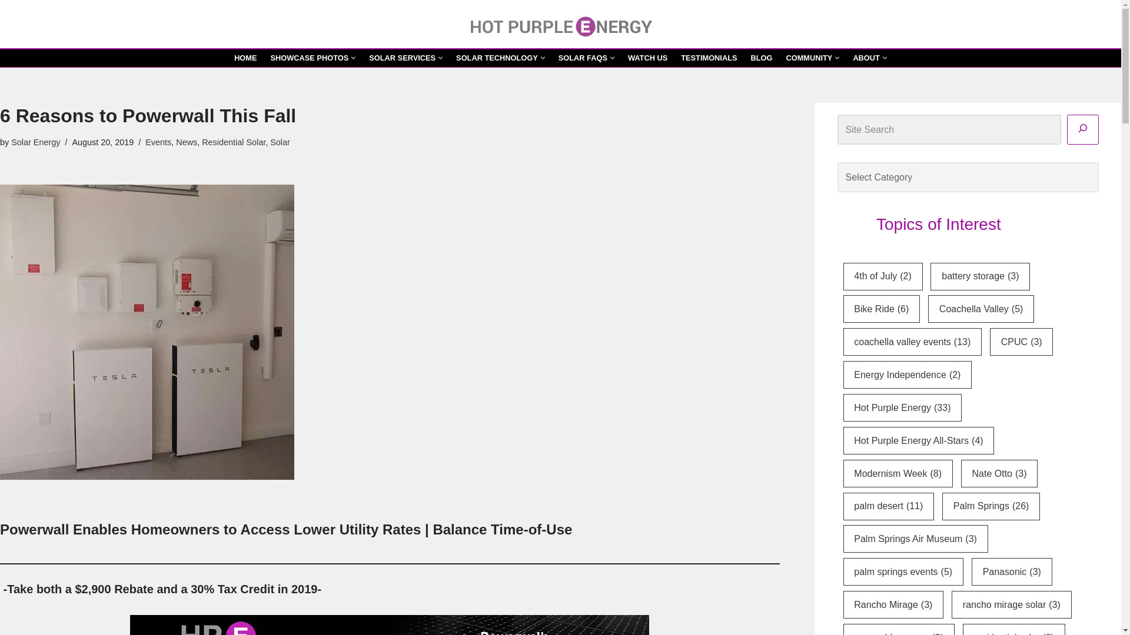  I want to click on TESTIMONIALS, so click(709, 58).